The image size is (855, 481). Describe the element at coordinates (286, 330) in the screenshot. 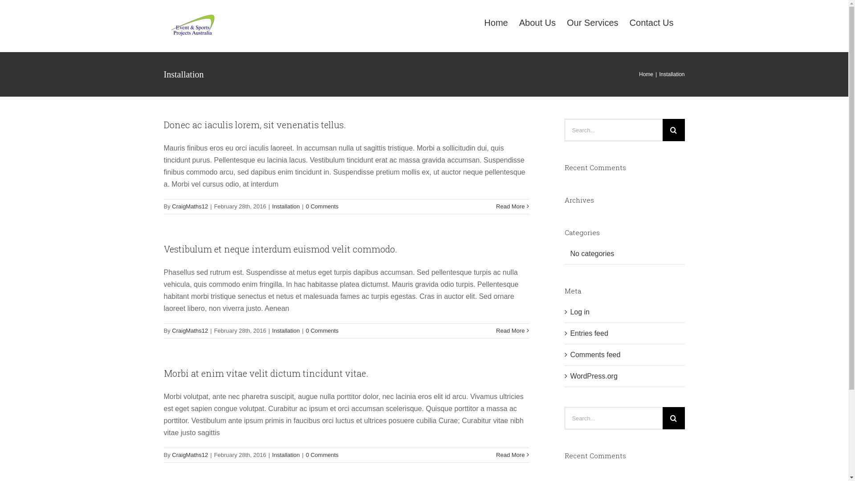

I see `Installation` at that location.